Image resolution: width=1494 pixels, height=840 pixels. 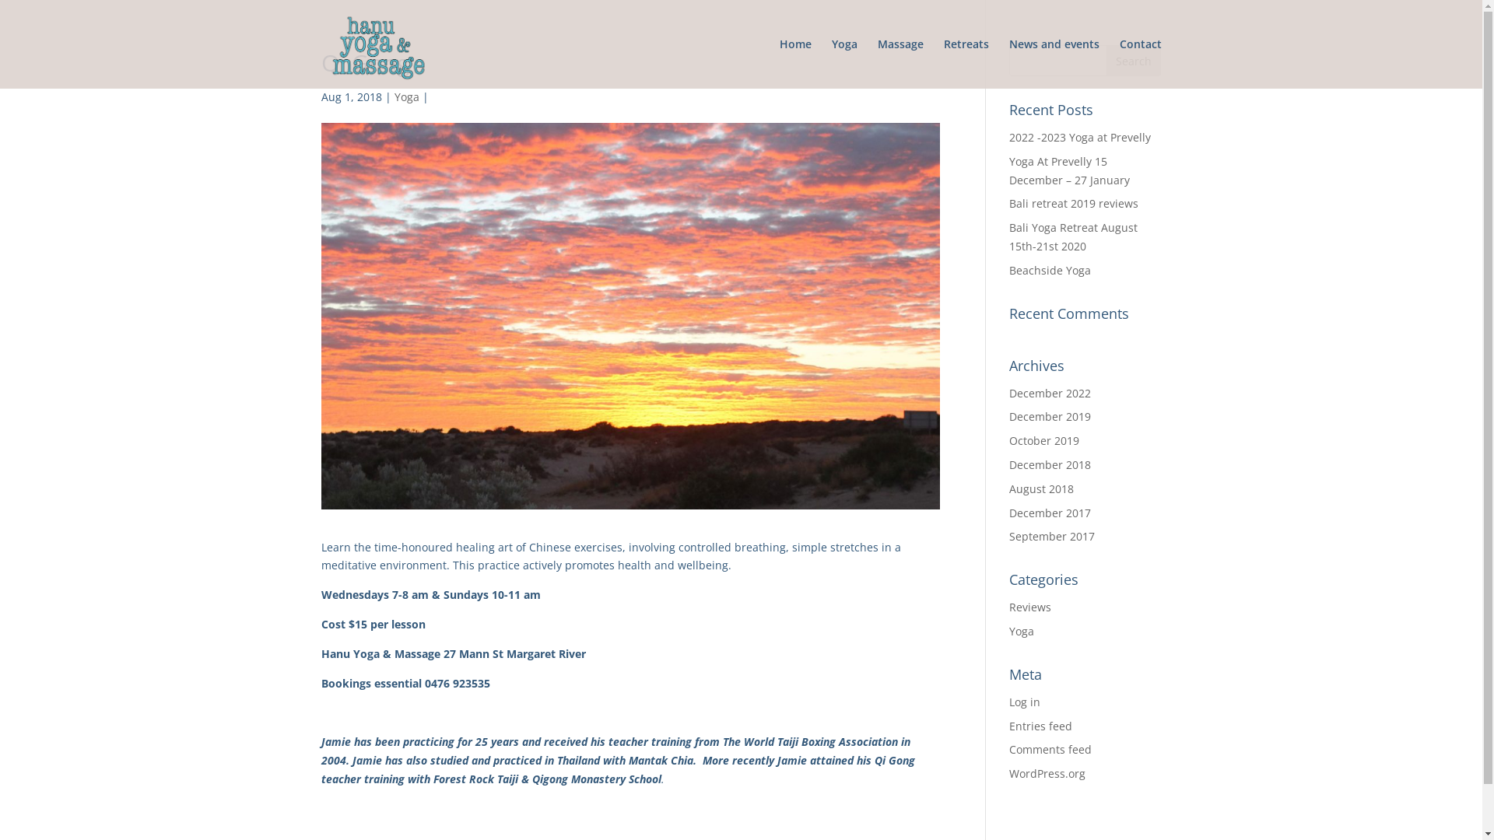 I want to click on October 2019, so click(x=1044, y=440).